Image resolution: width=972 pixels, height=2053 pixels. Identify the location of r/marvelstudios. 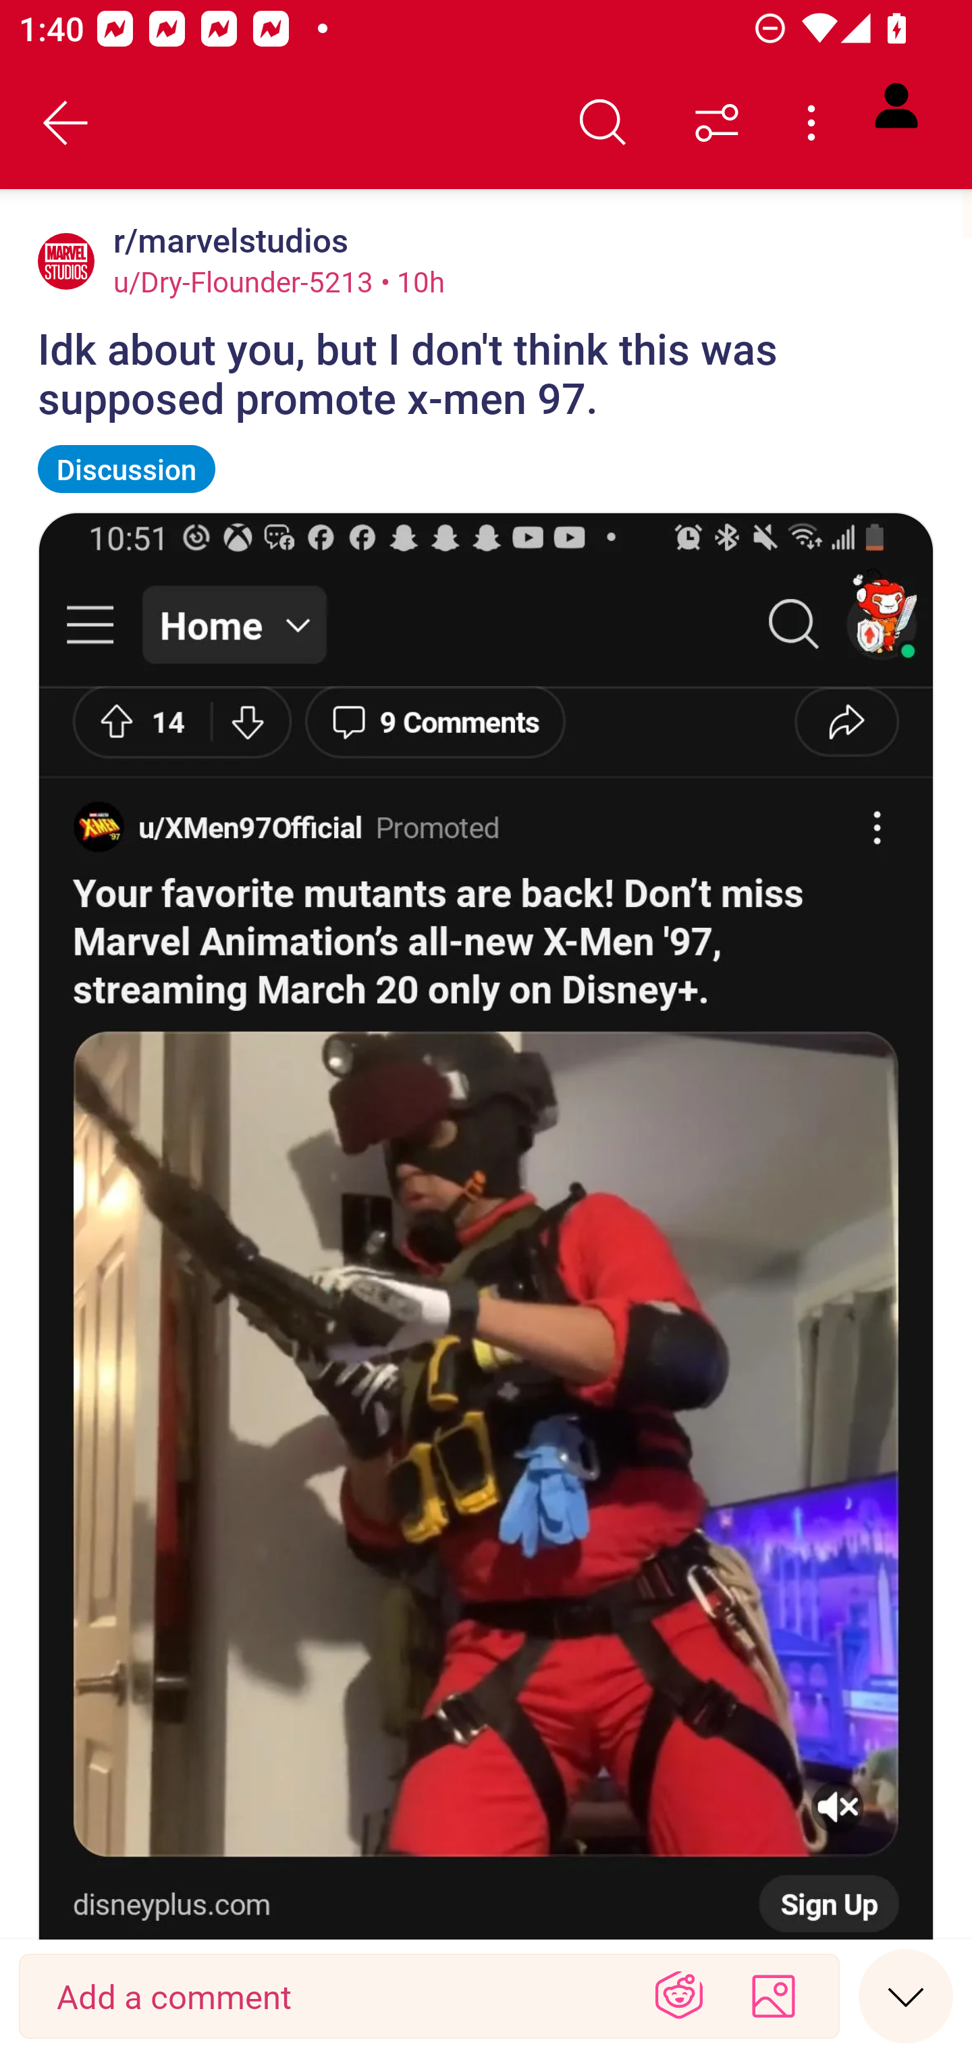
(226, 240).